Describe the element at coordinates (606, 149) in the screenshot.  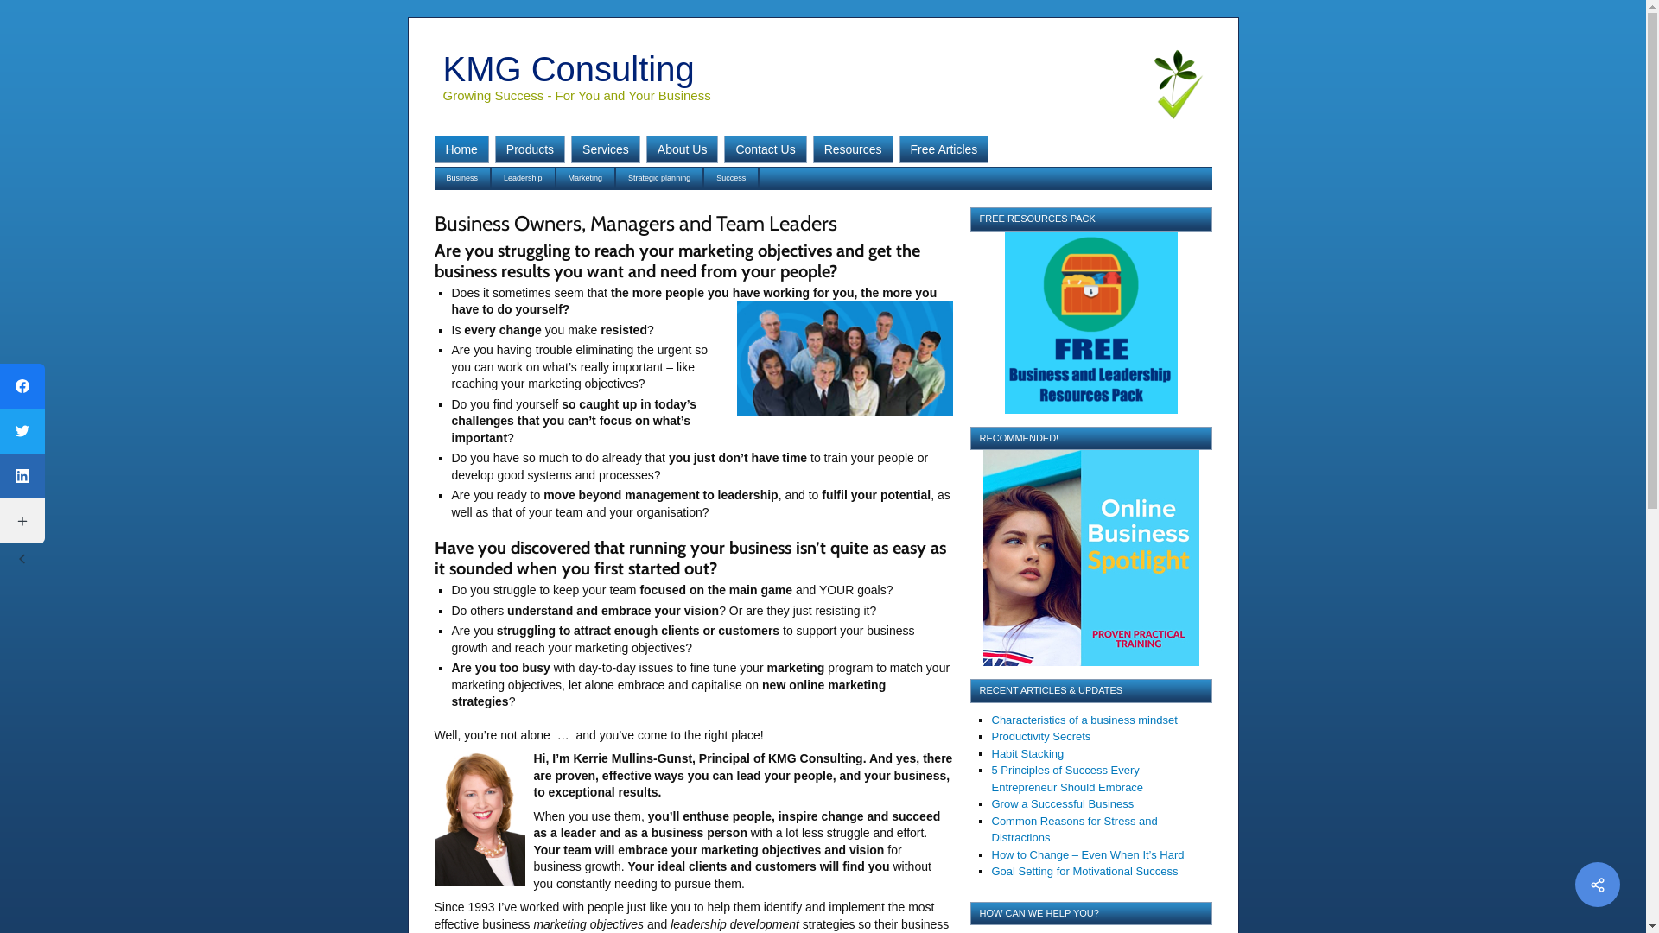
I see `Services` at that location.